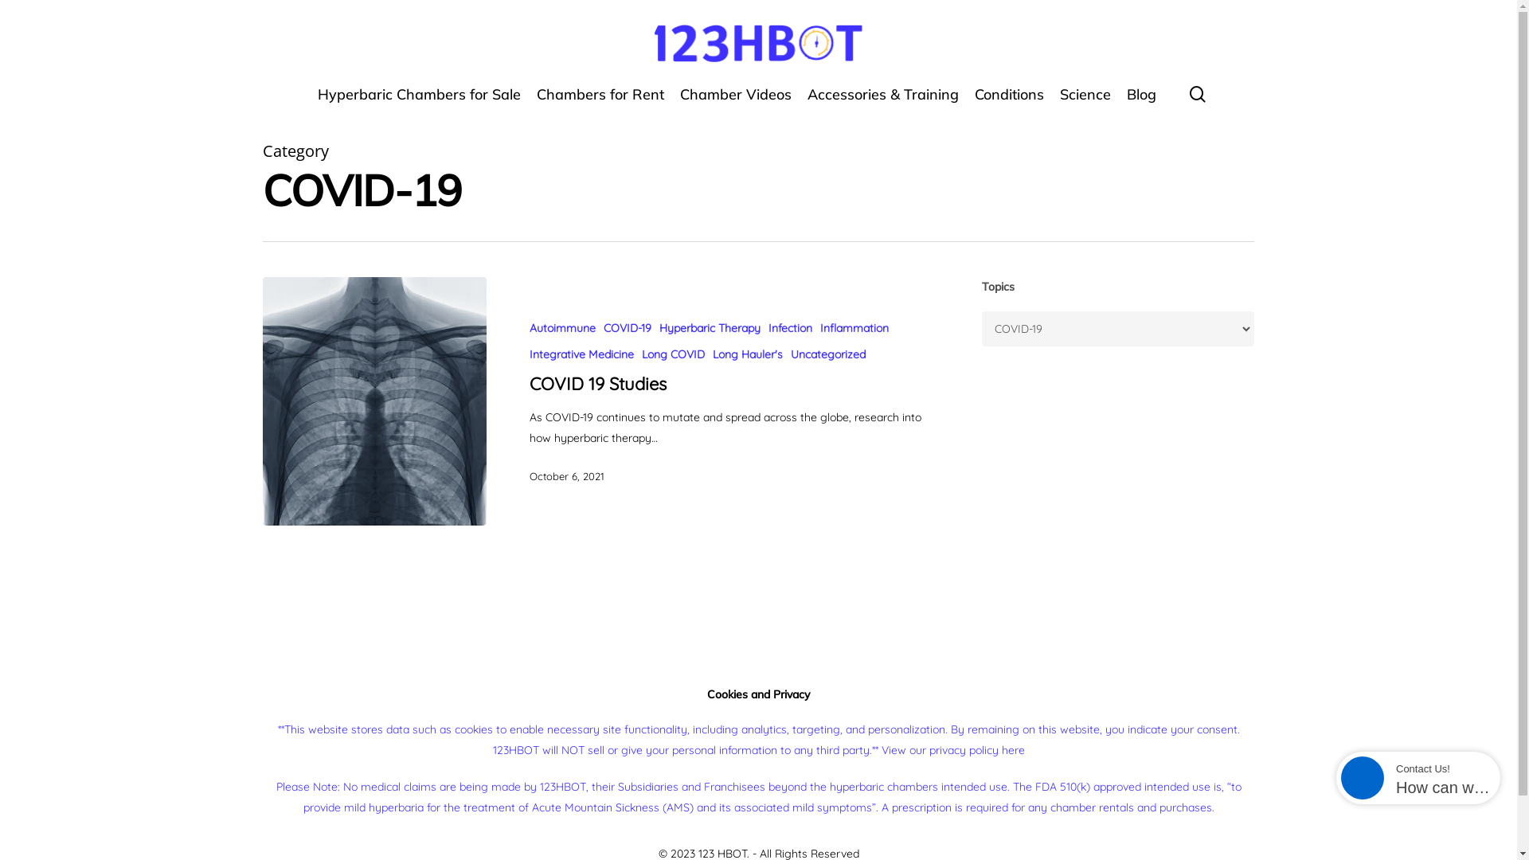 The height and width of the screenshot is (860, 1529). Describe the element at coordinates (1010, 103) in the screenshot. I see `Conditions` at that location.